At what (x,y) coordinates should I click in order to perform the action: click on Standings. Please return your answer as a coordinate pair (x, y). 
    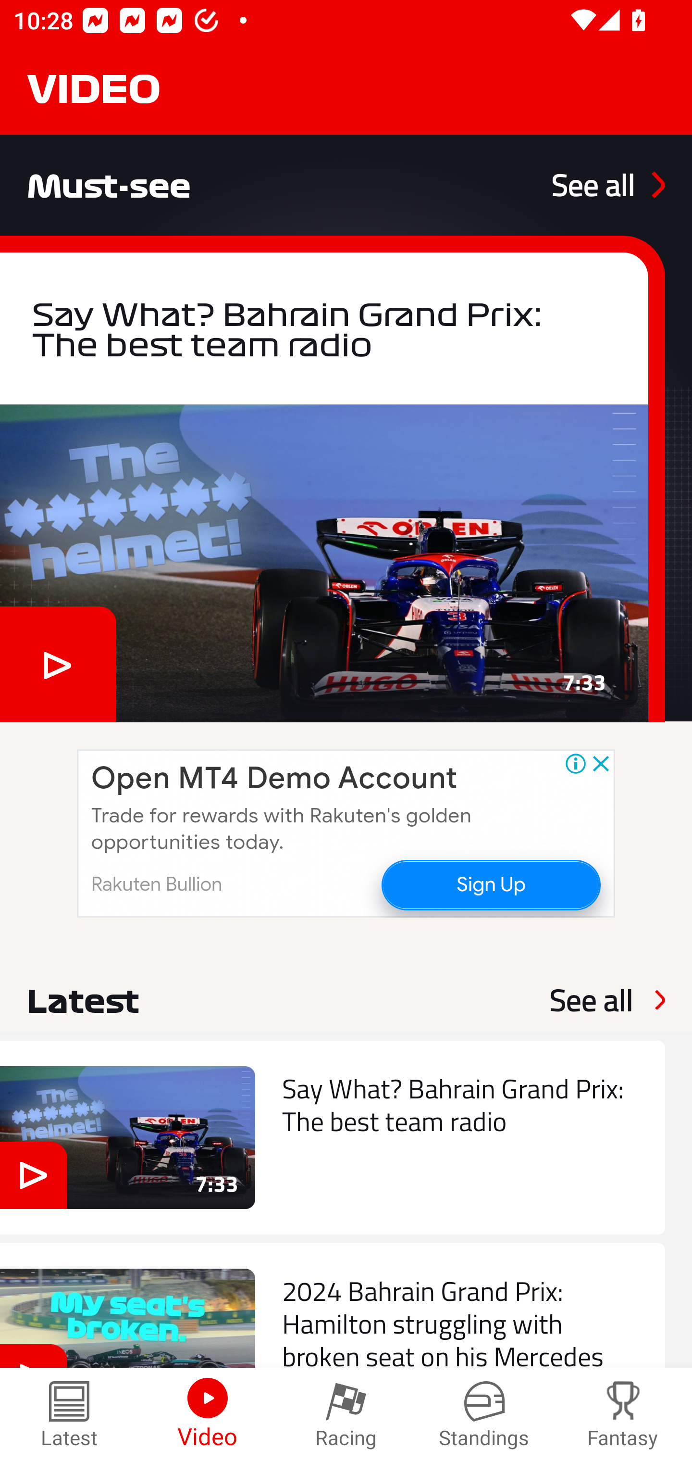
    Looking at the image, I should click on (484, 1415).